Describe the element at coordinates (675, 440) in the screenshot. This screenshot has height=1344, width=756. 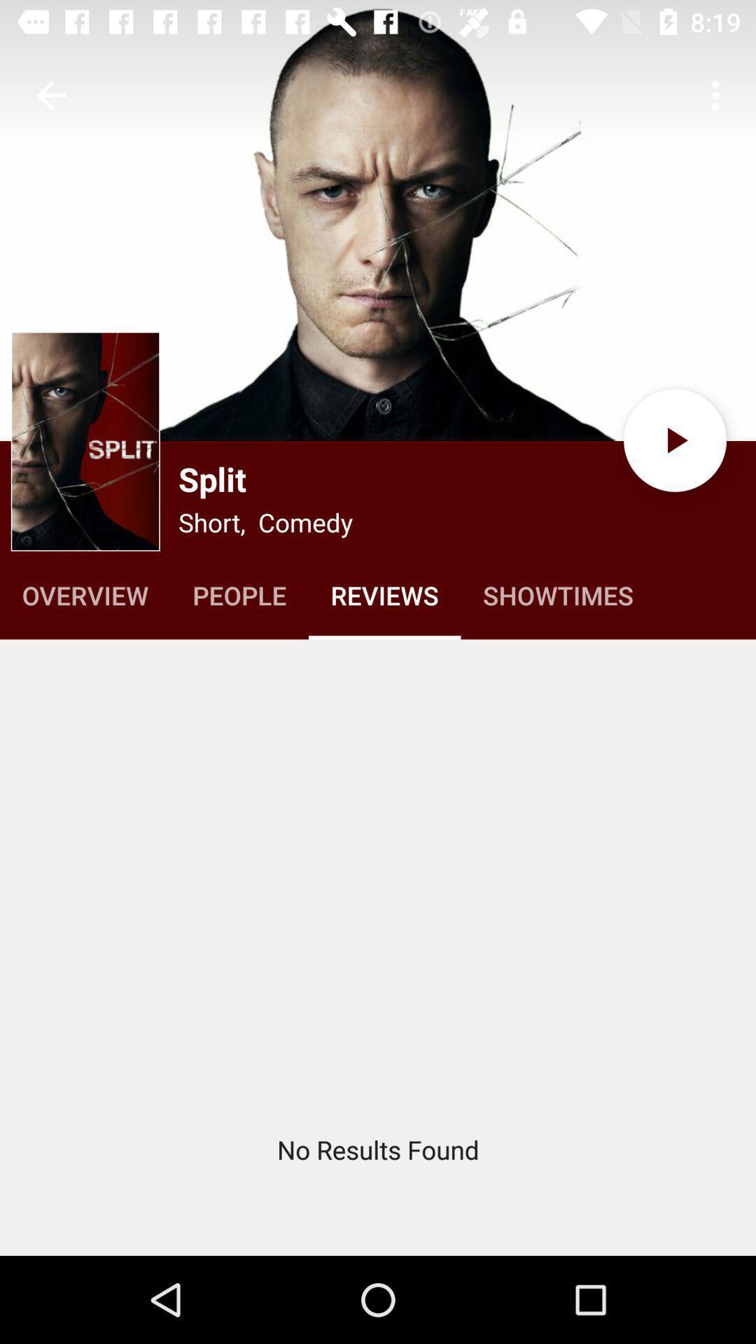
I see `play` at that location.